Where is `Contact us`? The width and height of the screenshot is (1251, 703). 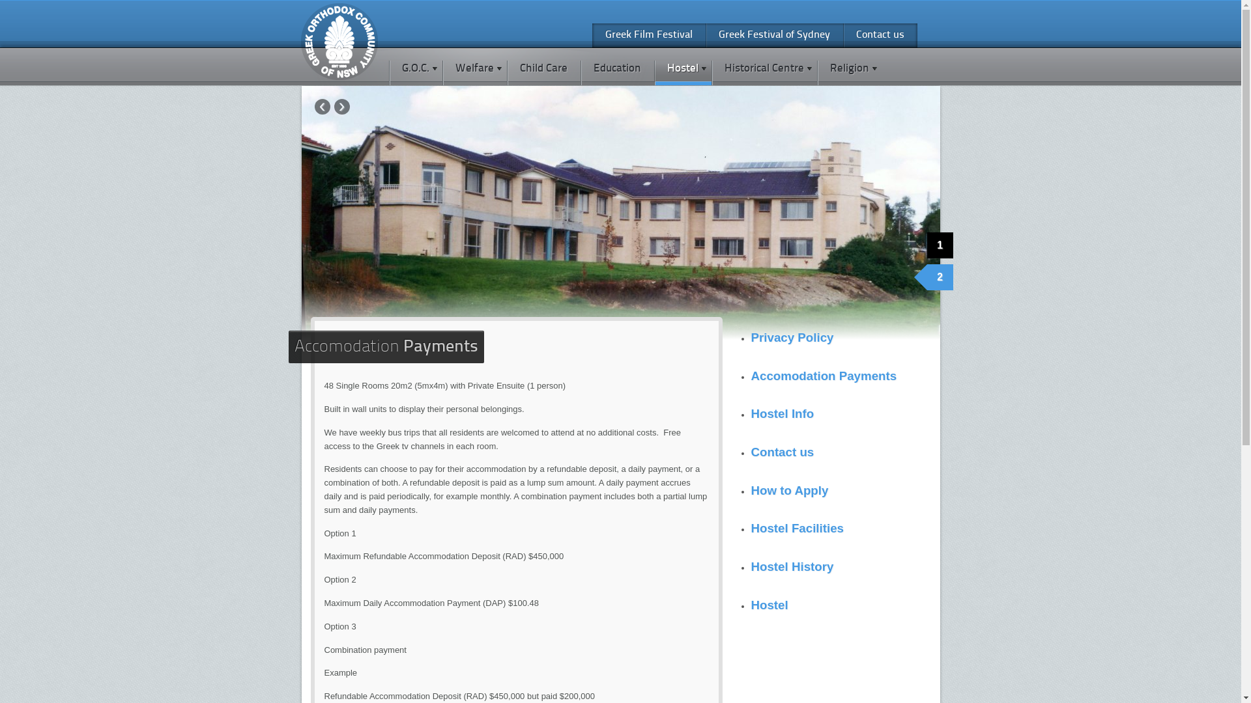
Contact us is located at coordinates (782, 452).